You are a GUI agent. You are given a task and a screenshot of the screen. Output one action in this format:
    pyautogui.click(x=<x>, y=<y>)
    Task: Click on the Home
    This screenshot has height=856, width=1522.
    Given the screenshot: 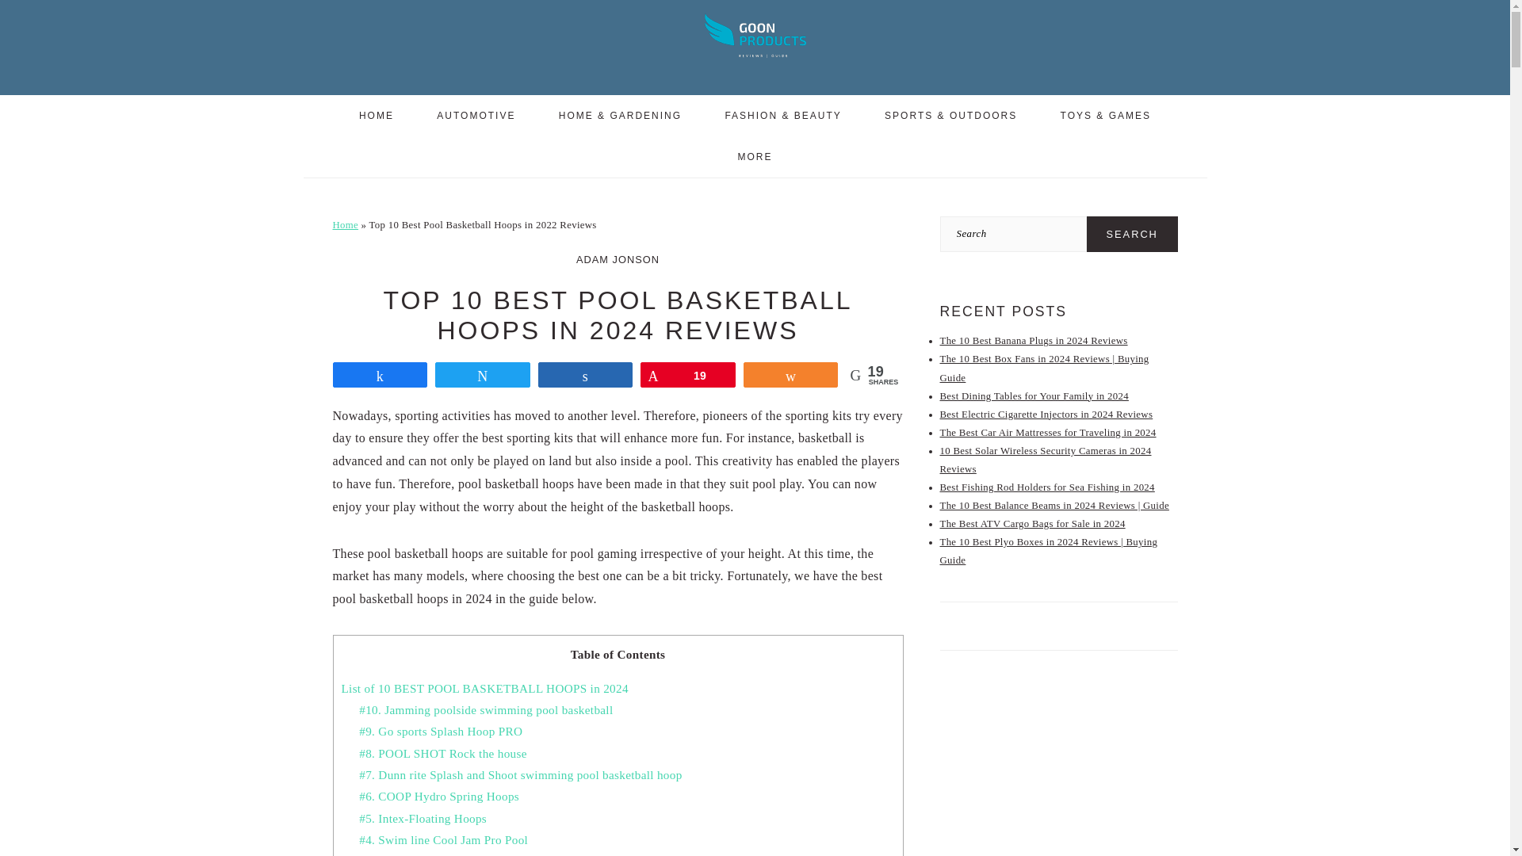 What is the action you would take?
    pyautogui.click(x=346, y=224)
    